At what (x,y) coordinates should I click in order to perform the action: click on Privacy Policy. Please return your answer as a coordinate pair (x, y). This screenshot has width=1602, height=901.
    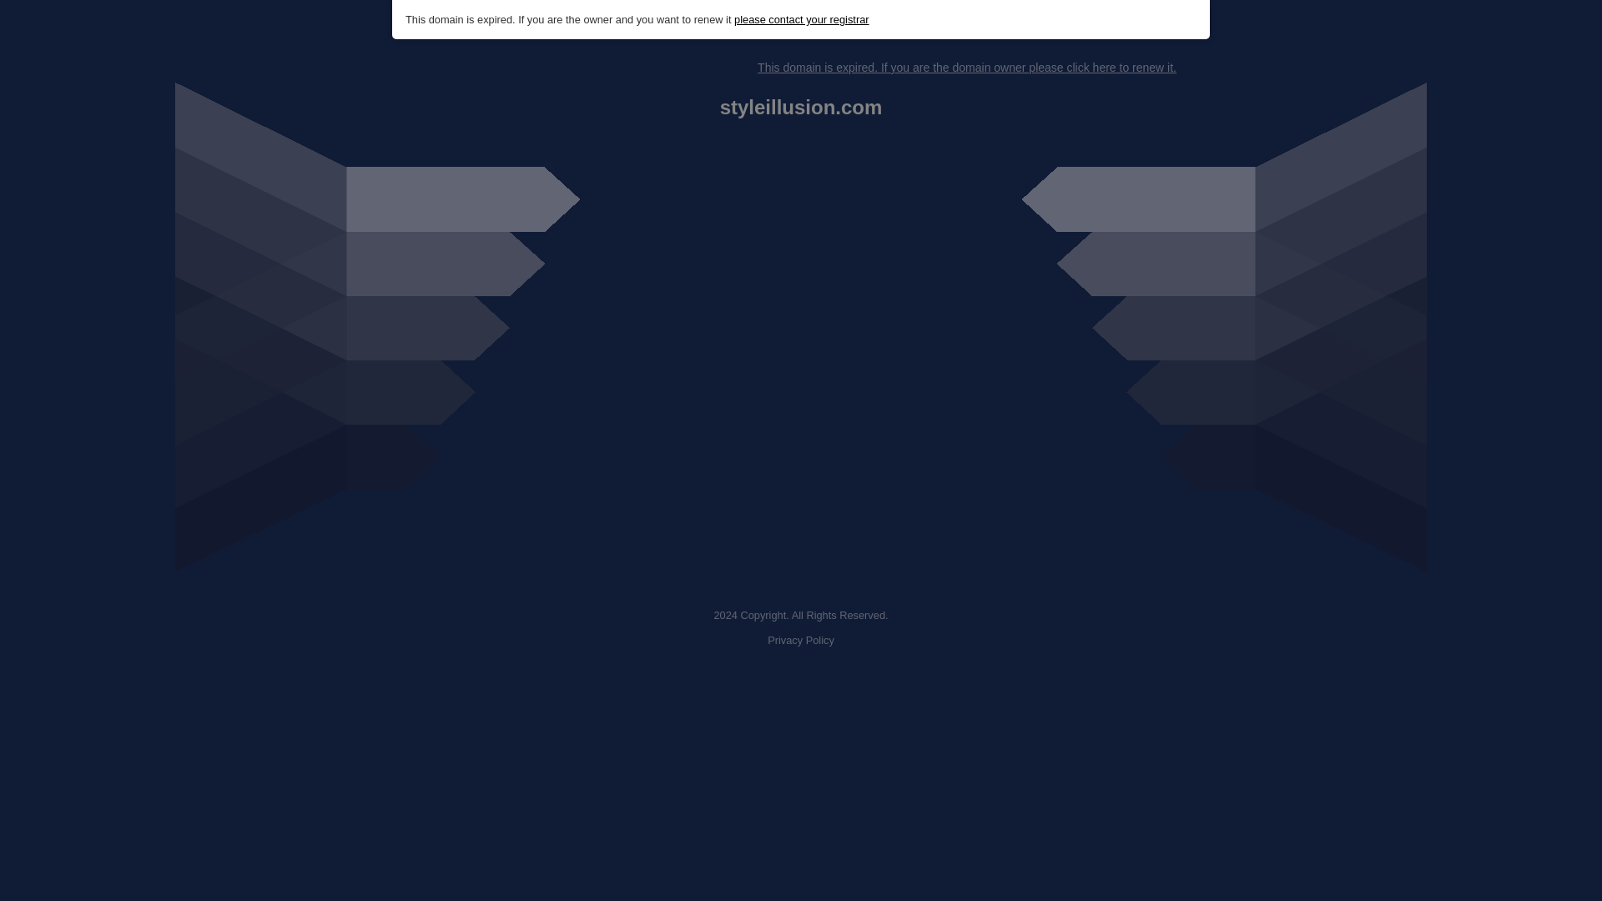
    Looking at the image, I should click on (801, 641).